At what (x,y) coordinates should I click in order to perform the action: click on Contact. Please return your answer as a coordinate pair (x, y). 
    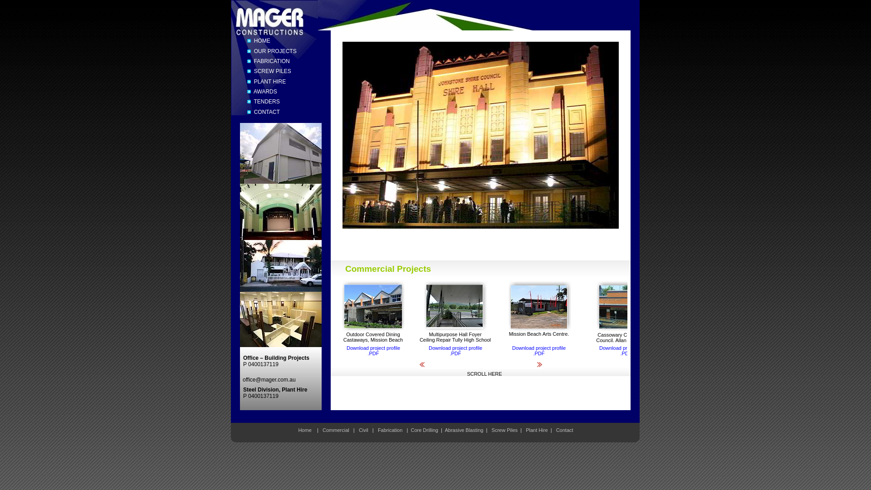
    Looking at the image, I should click on (565, 430).